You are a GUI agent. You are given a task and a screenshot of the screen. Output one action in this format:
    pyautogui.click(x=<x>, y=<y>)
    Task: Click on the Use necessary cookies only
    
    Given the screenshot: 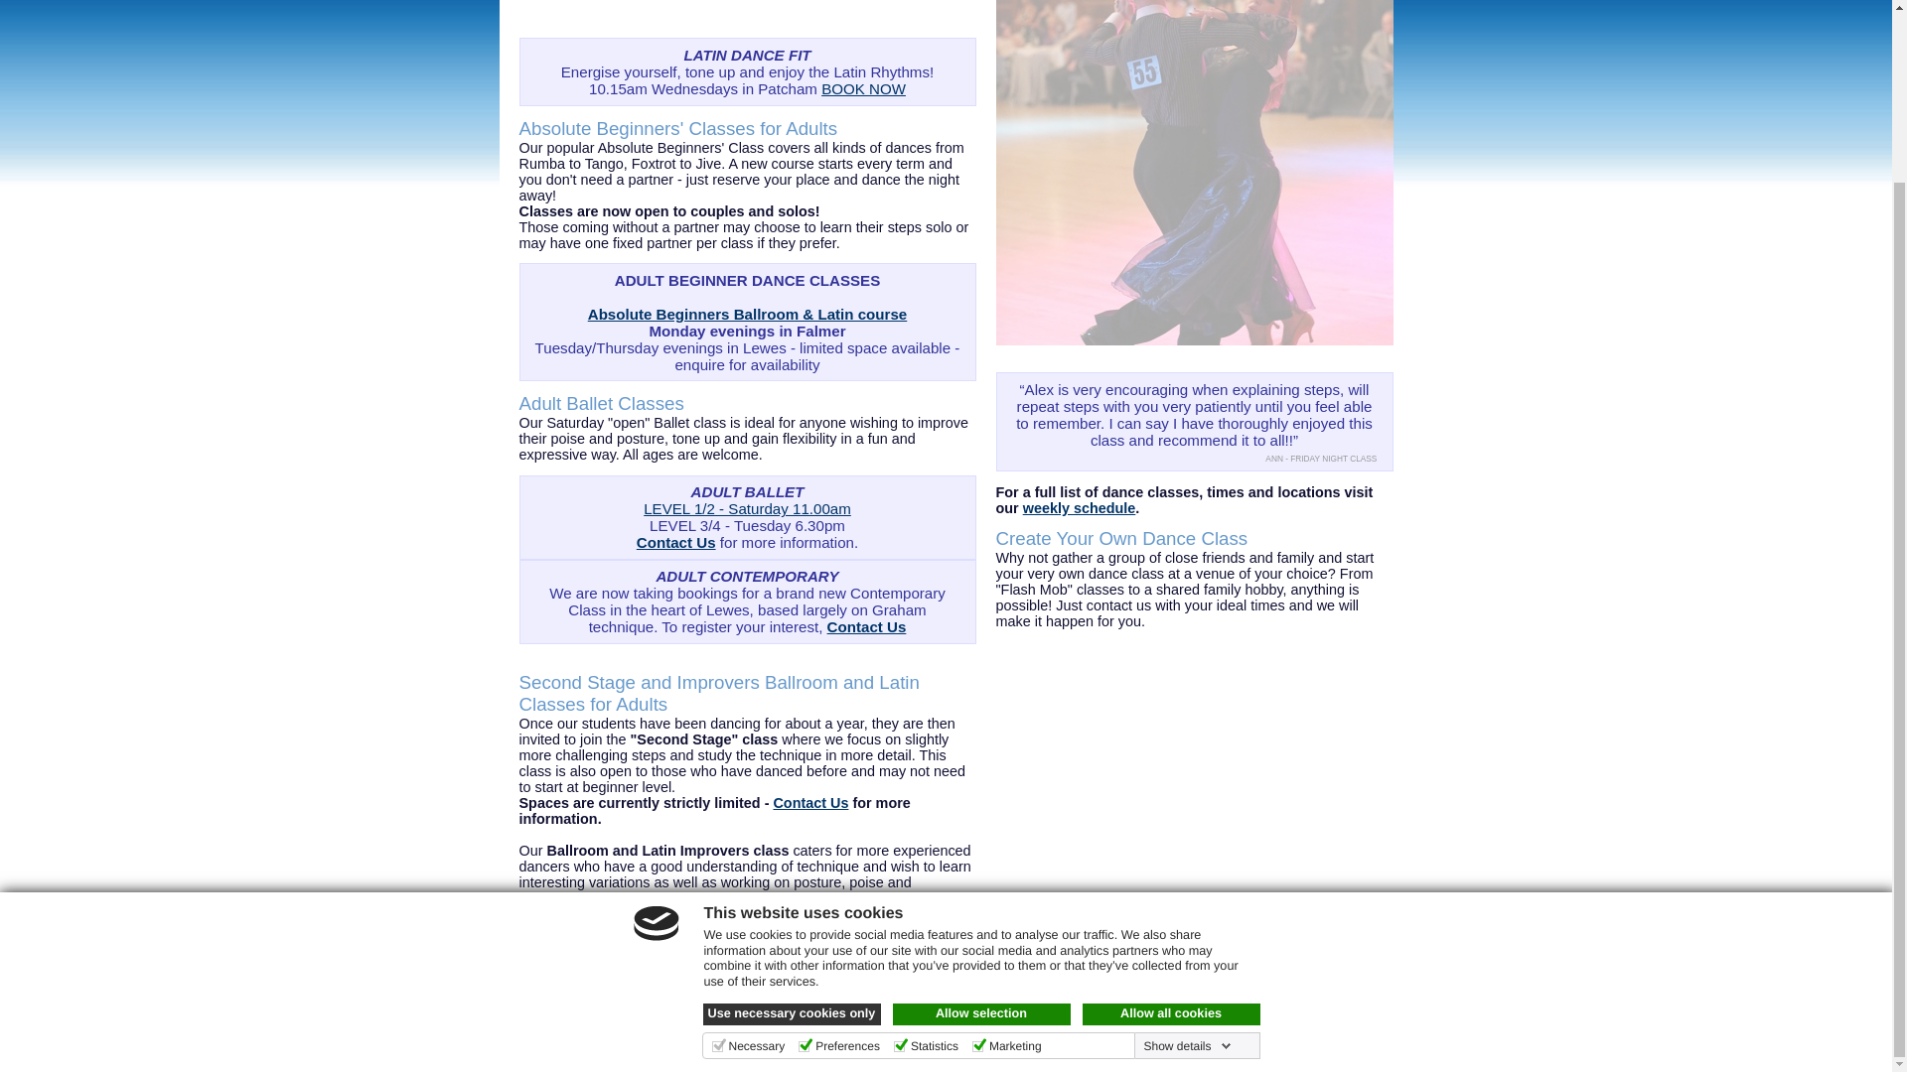 What is the action you would take?
    pyautogui.click(x=793, y=808)
    